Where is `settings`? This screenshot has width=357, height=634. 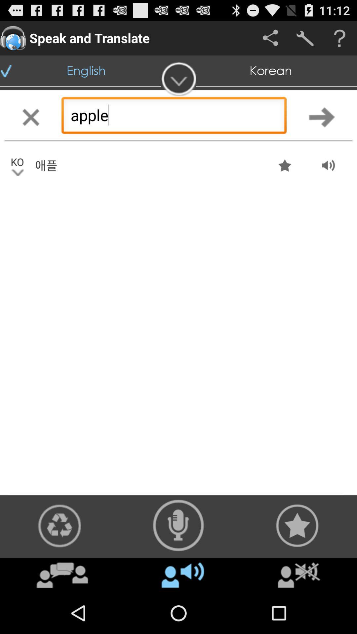 settings is located at coordinates (305, 38).